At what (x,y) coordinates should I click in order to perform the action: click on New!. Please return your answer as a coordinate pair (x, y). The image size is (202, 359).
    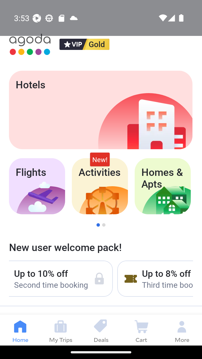
    Looking at the image, I should click on (100, 159).